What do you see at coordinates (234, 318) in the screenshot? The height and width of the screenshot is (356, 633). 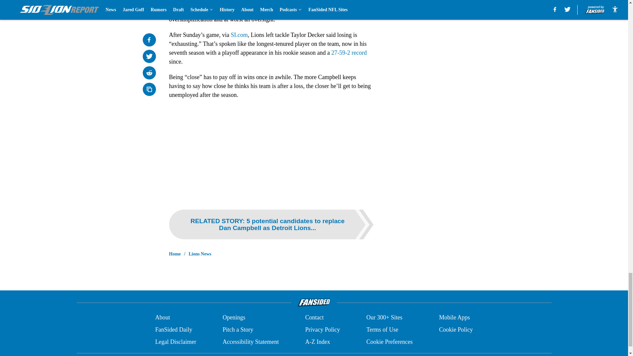 I see `Openings` at bounding box center [234, 318].